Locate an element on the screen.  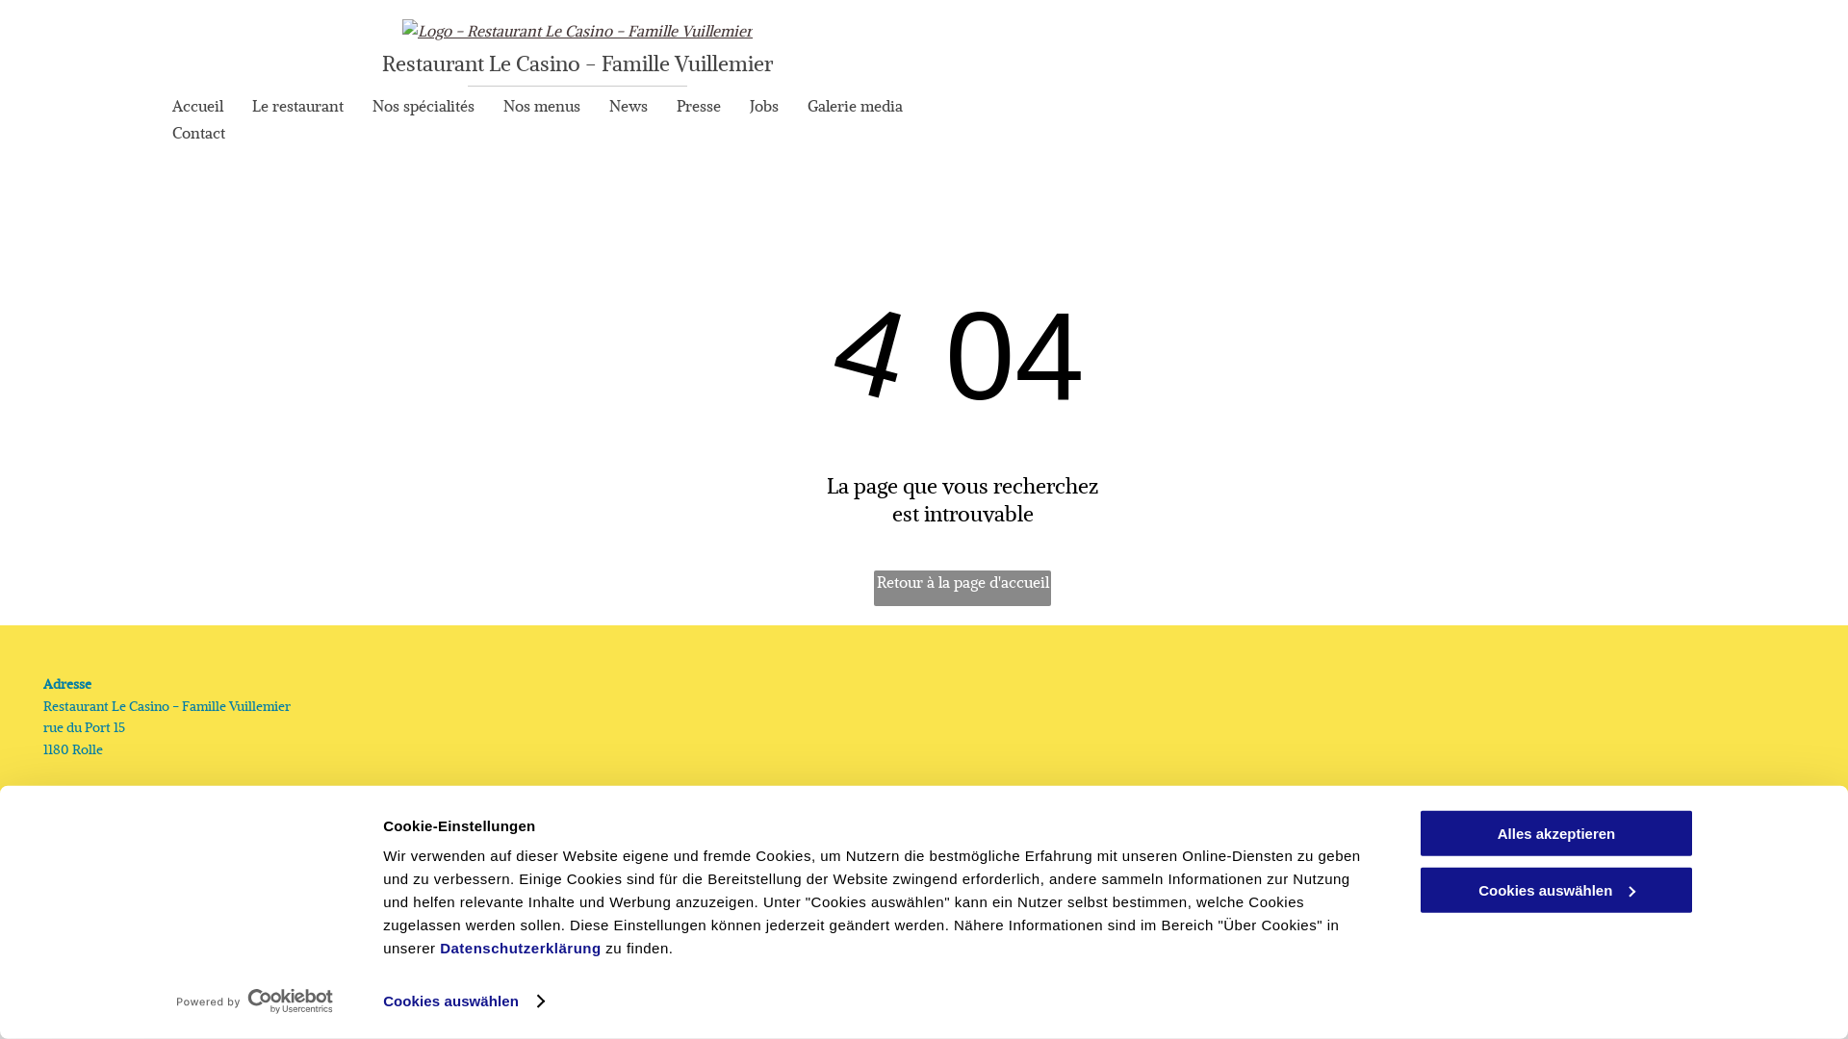
News is located at coordinates (629, 108).